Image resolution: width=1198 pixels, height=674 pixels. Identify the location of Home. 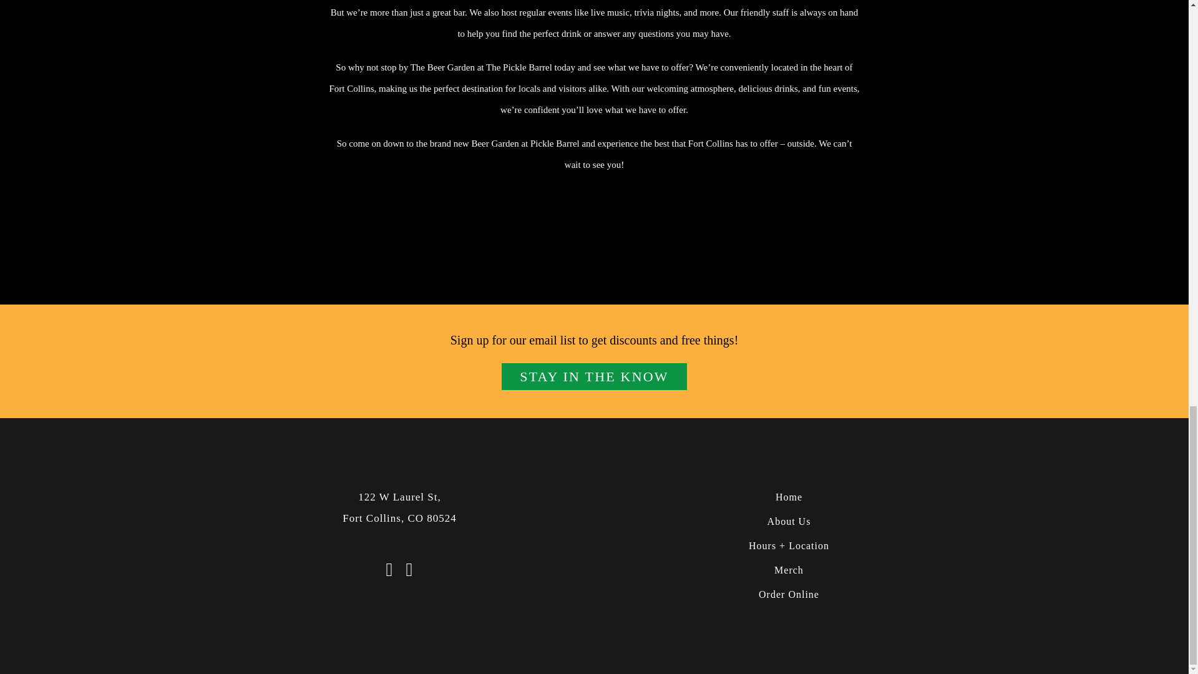
(788, 497).